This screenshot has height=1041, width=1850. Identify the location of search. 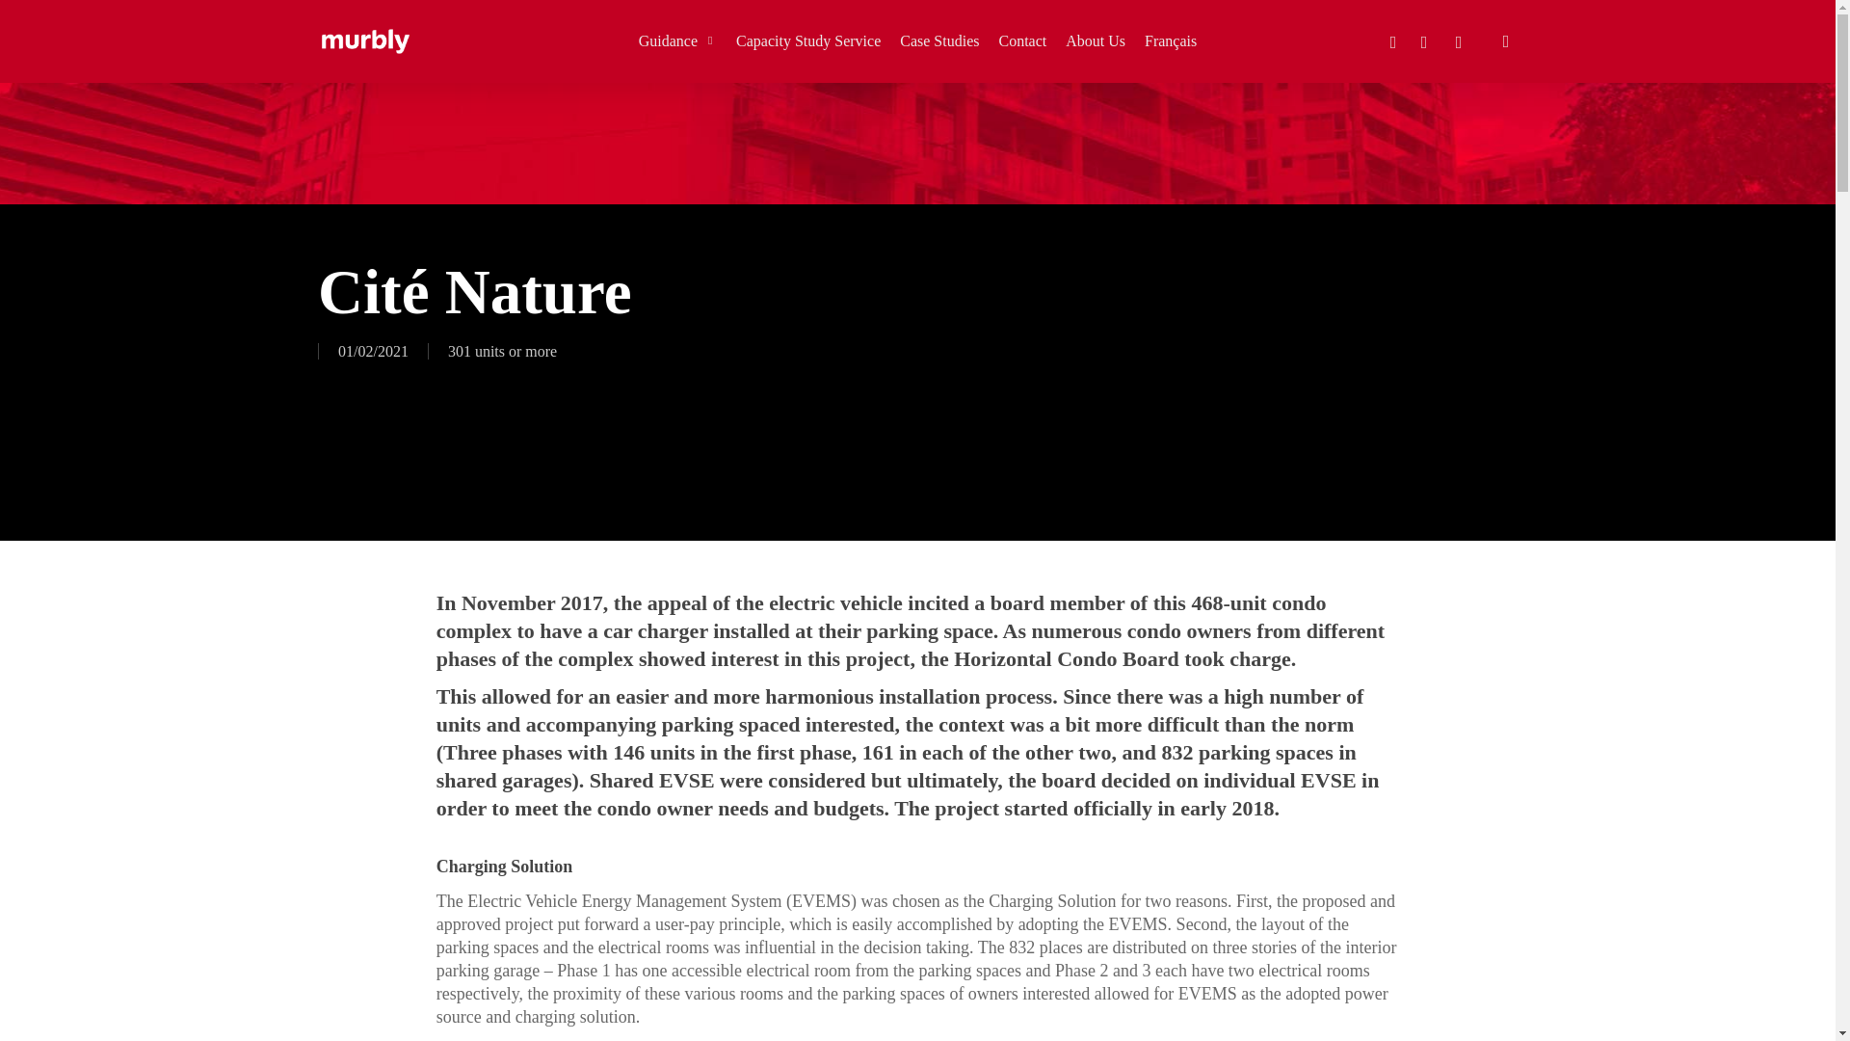
(1505, 40).